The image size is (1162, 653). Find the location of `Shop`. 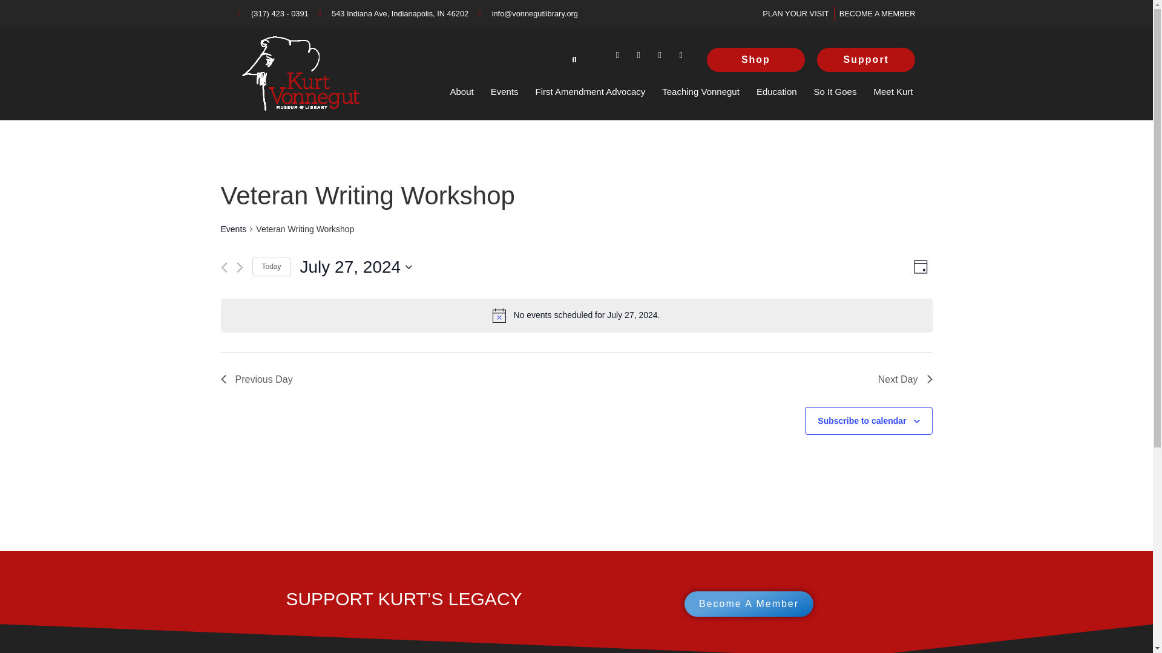

Shop is located at coordinates (756, 59).